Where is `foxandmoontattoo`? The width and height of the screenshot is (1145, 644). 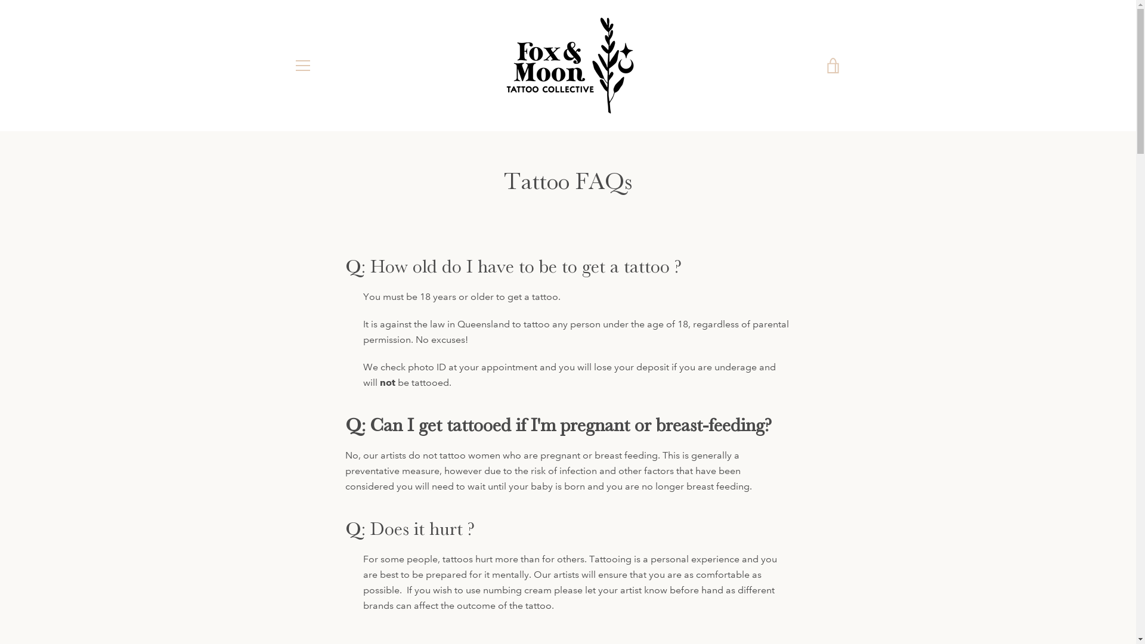 foxandmoontattoo is located at coordinates (578, 595).